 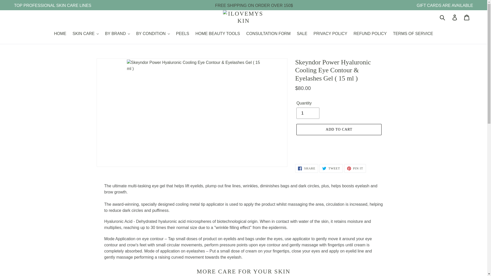 I want to click on Log in, so click(x=455, y=17).